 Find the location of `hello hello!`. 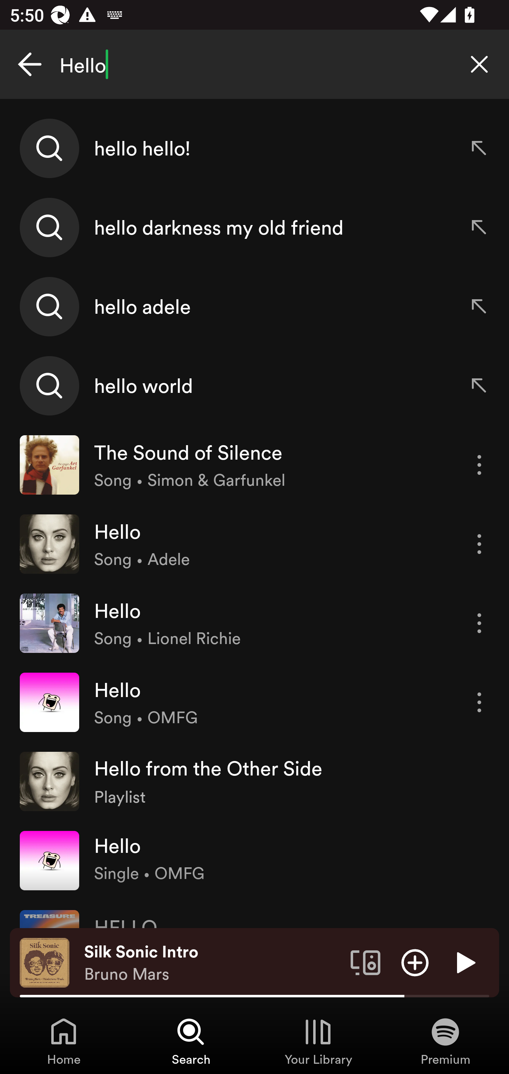

hello hello! is located at coordinates (255, 148).